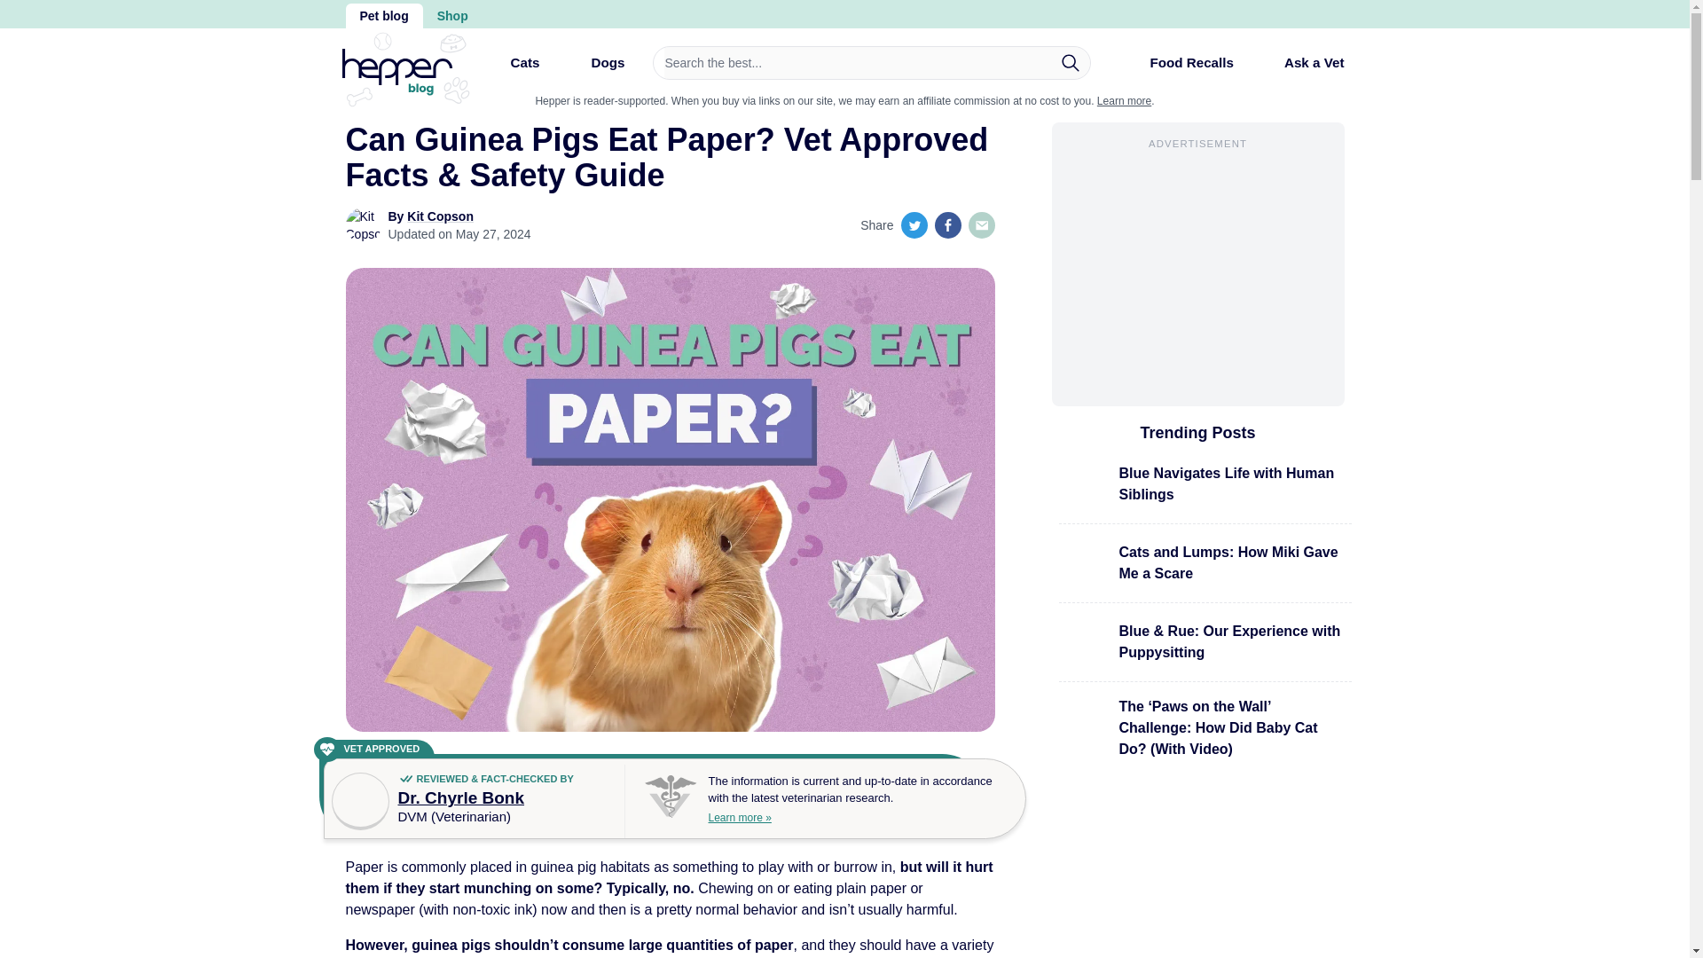 Image resolution: width=1703 pixels, height=958 pixels. Describe the element at coordinates (440, 216) in the screenshot. I see `Kit Copson` at that location.